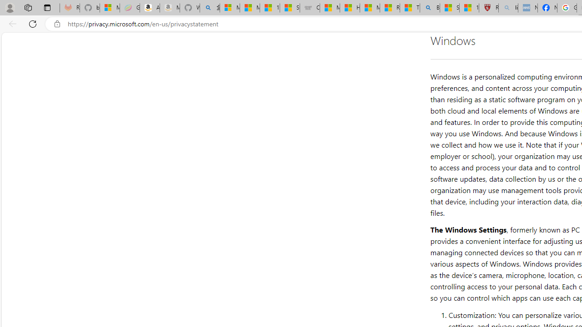 The image size is (582, 327). What do you see at coordinates (469, 8) in the screenshot?
I see `12 Popular Science Lies that Must be Corrected` at bounding box center [469, 8].